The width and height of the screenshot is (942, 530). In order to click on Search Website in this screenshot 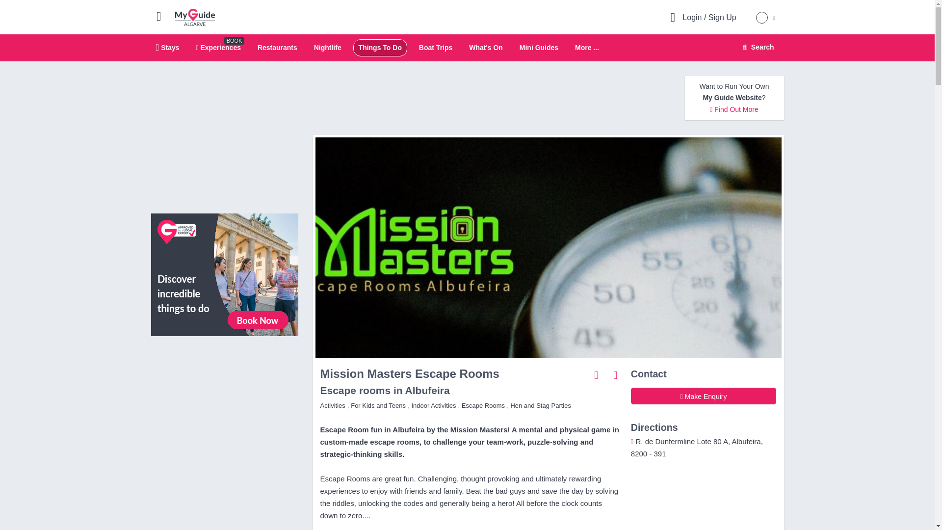, I will do `click(757, 47)`.